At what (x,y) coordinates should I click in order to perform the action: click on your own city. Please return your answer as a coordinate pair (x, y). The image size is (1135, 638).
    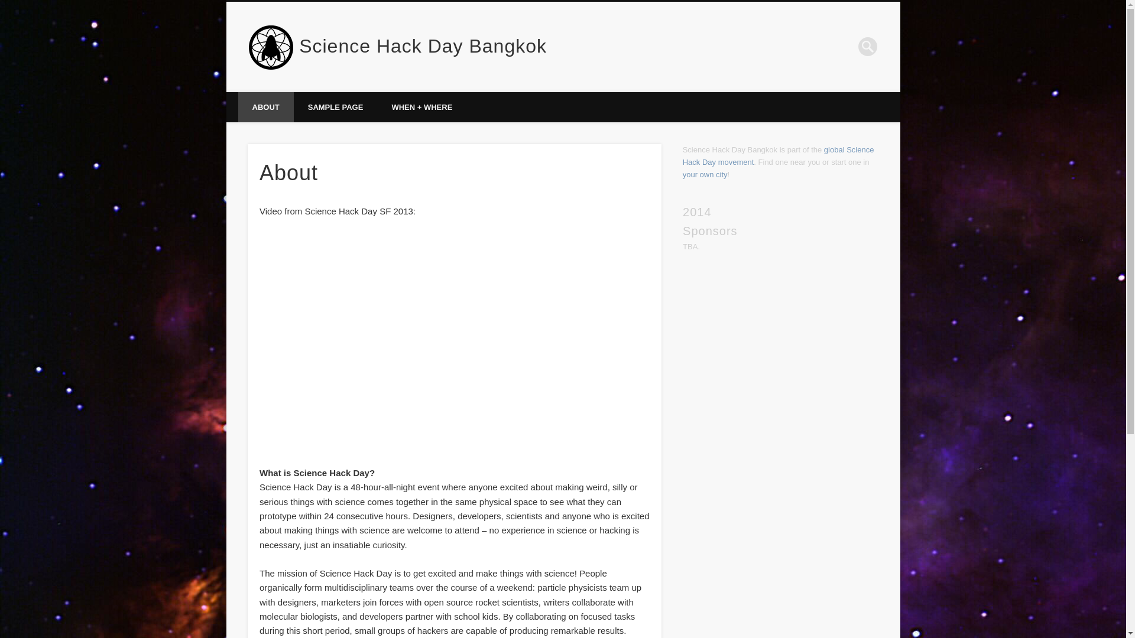
    Looking at the image, I should click on (705, 175).